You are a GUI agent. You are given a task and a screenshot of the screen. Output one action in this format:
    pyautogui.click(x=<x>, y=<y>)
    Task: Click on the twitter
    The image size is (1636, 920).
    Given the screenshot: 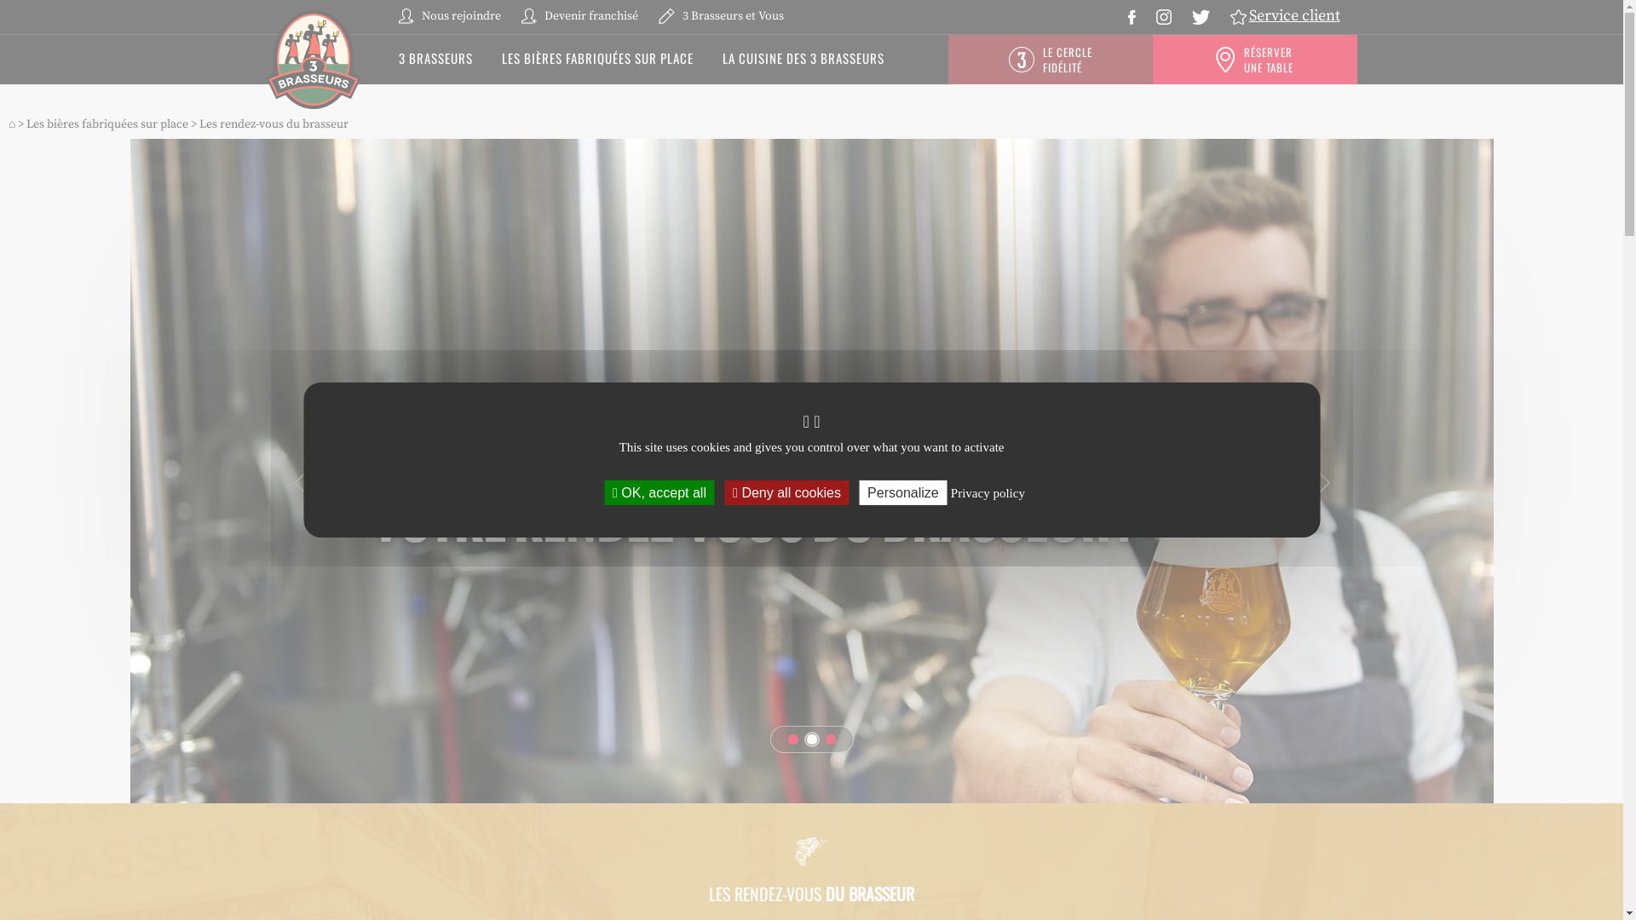 What is the action you would take?
    pyautogui.click(x=1200, y=15)
    